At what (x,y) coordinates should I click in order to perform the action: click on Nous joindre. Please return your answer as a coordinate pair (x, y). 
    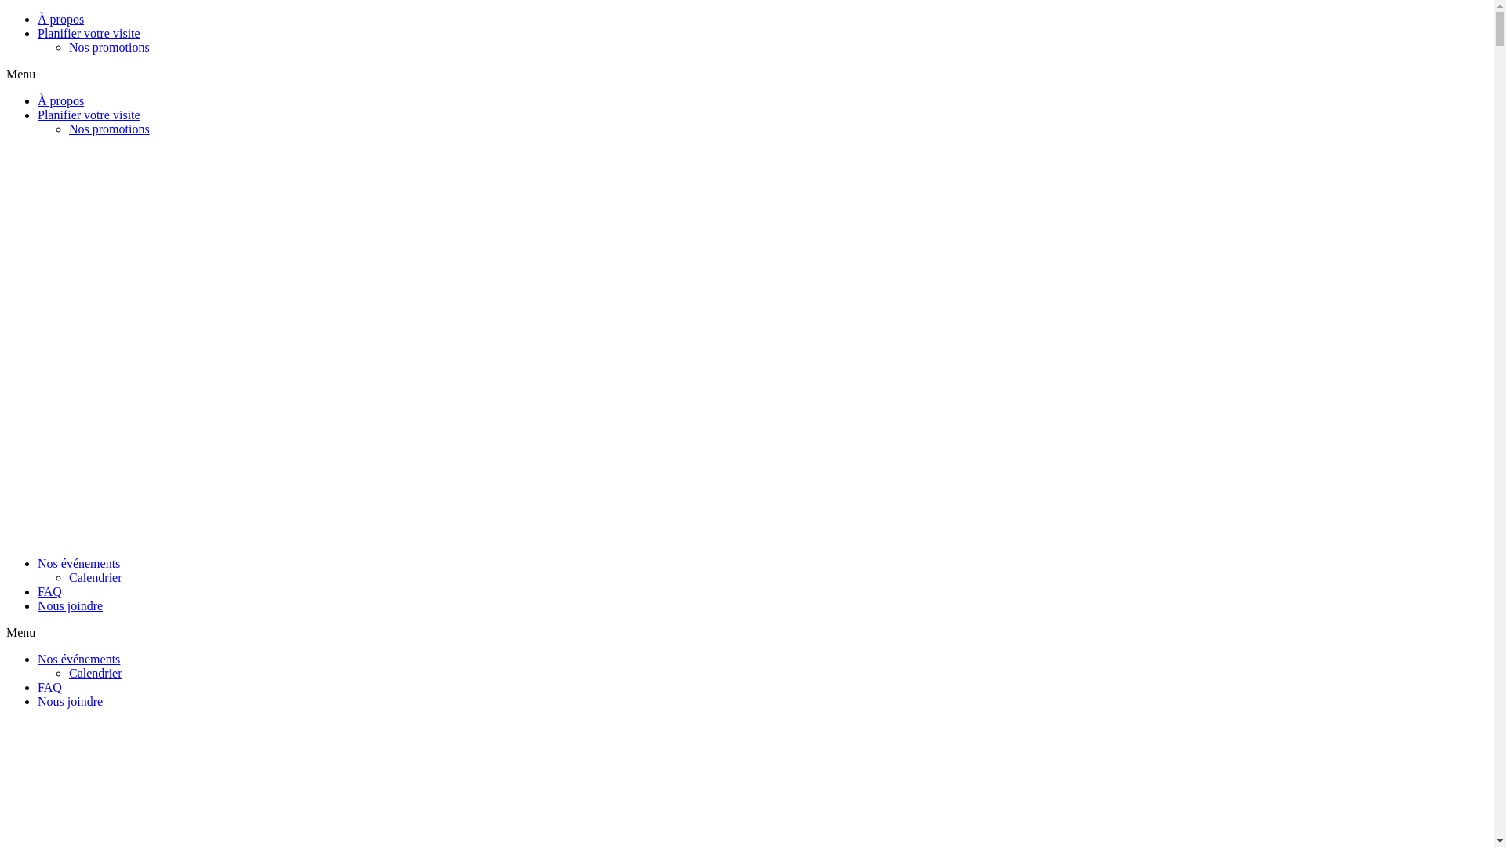
    Looking at the image, I should click on (71, 701).